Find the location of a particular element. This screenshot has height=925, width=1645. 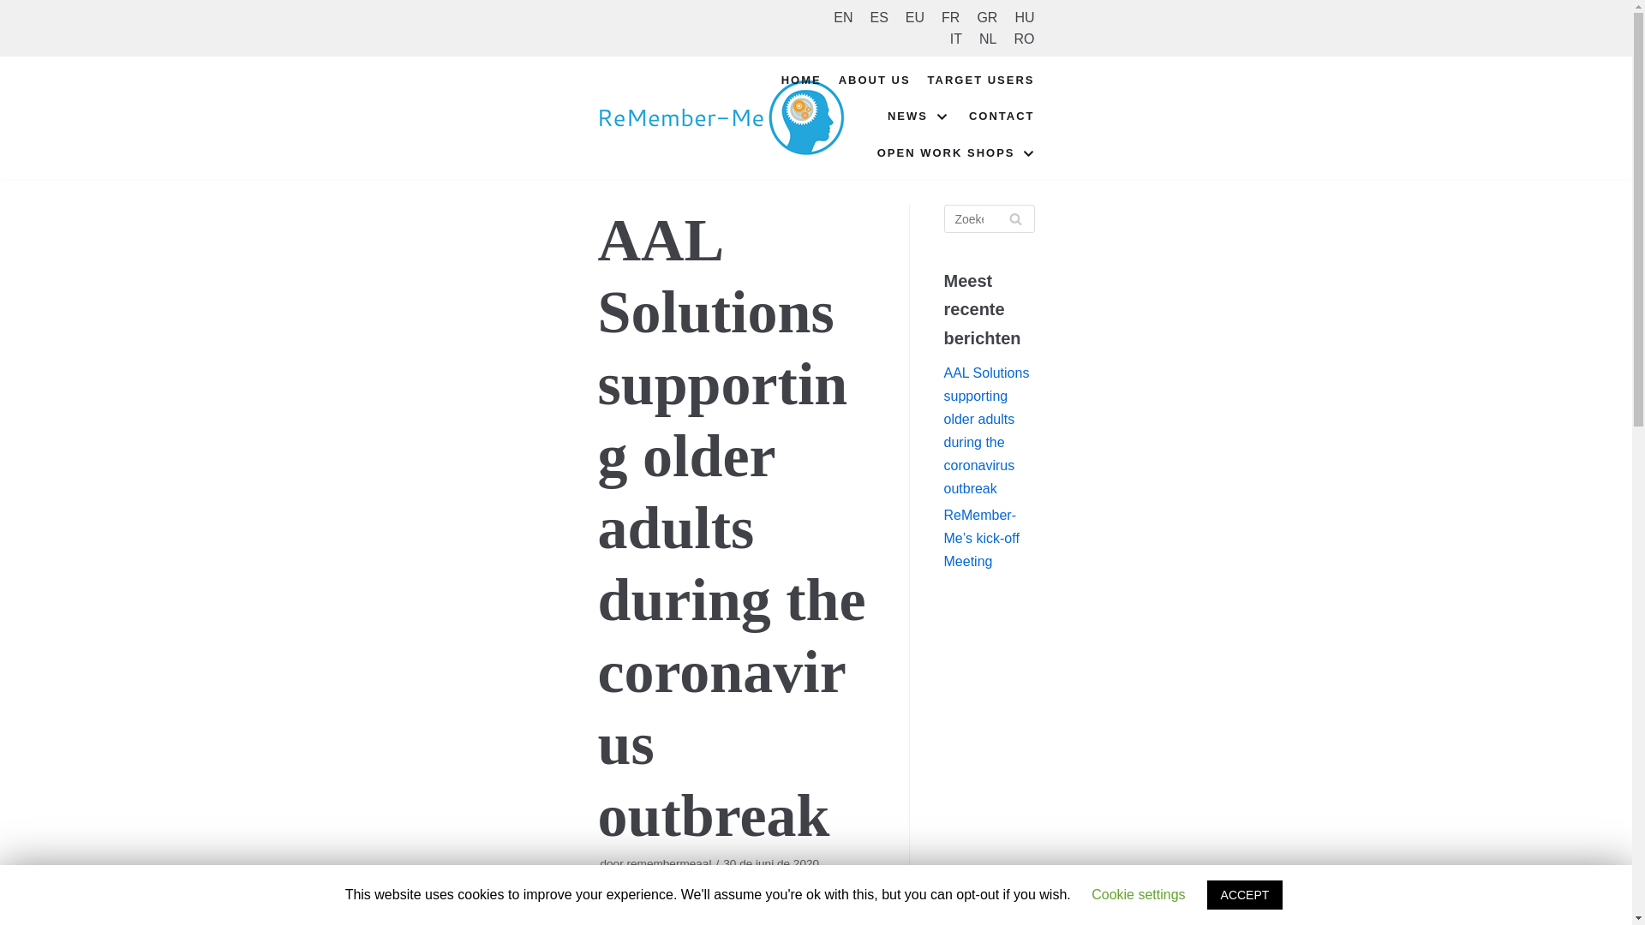

OPEN WORK SHOPS is located at coordinates (955, 154).